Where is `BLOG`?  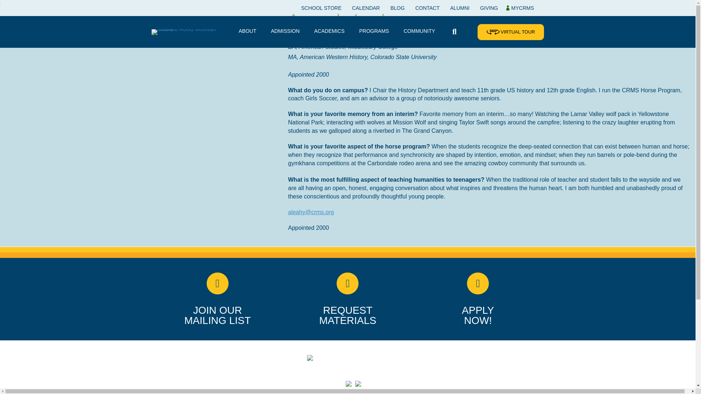 BLOG is located at coordinates (397, 8).